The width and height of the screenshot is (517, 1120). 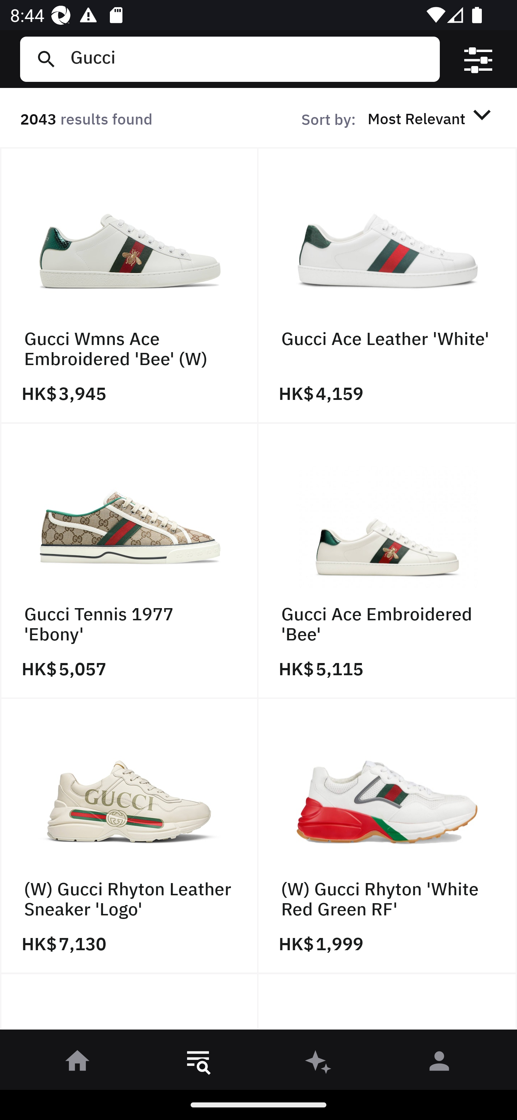 What do you see at coordinates (388, 561) in the screenshot?
I see `Gucci Ace Embroidered 'Bee' HK$ 5,115` at bounding box center [388, 561].